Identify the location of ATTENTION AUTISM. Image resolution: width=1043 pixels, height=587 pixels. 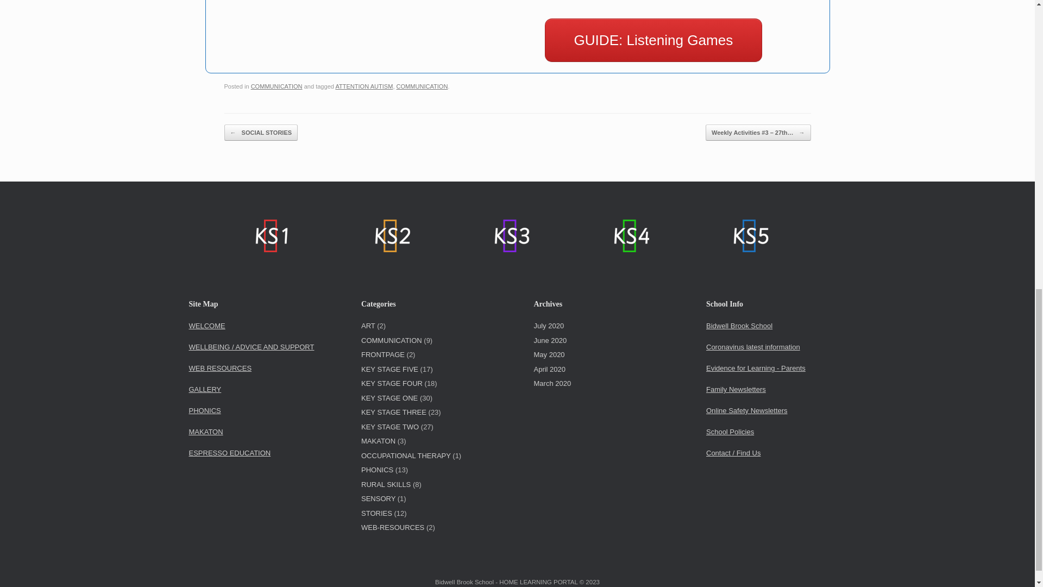
(364, 86).